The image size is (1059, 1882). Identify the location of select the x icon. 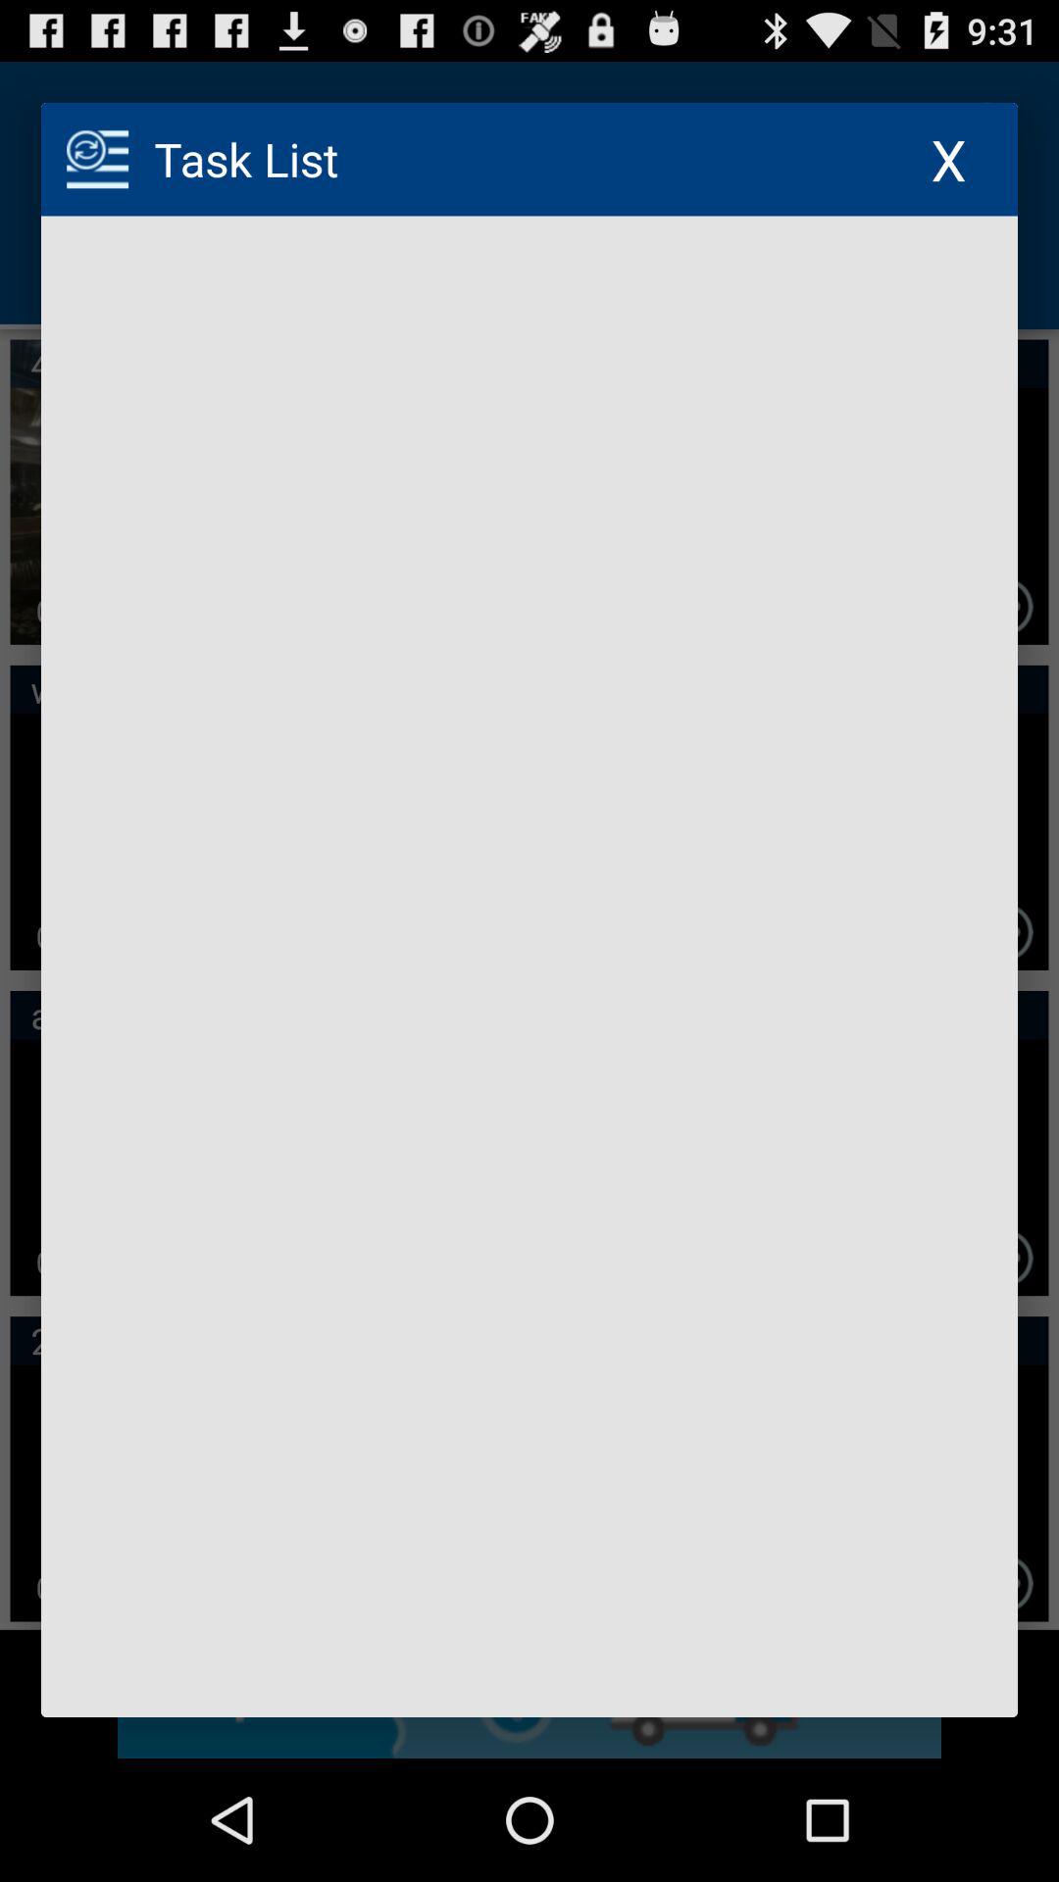
(949, 159).